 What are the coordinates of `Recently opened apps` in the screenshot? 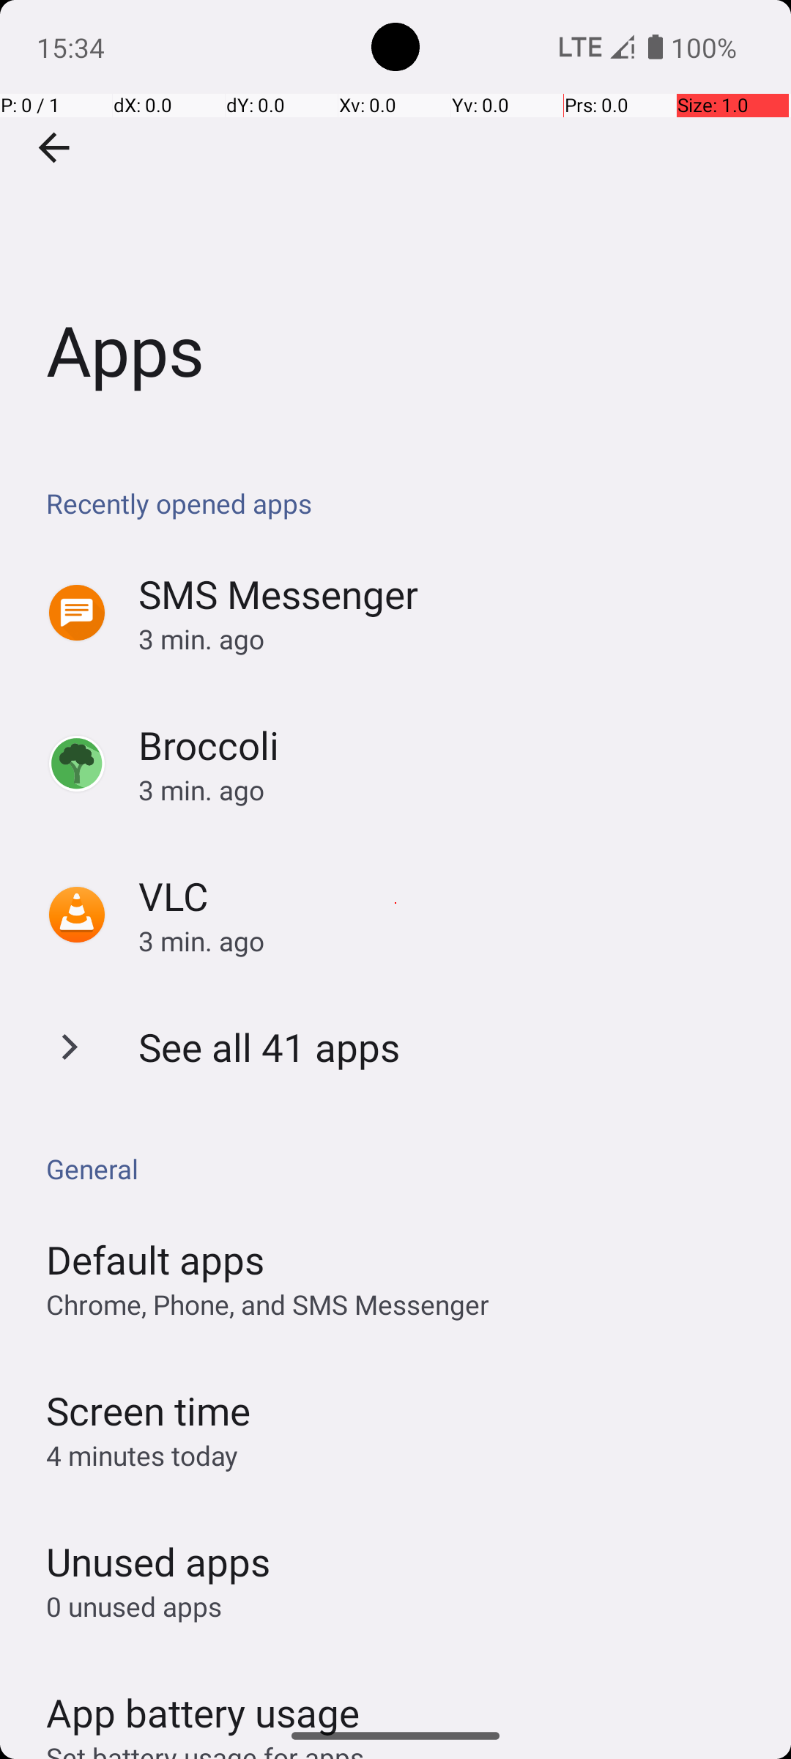 It's located at (403, 503).